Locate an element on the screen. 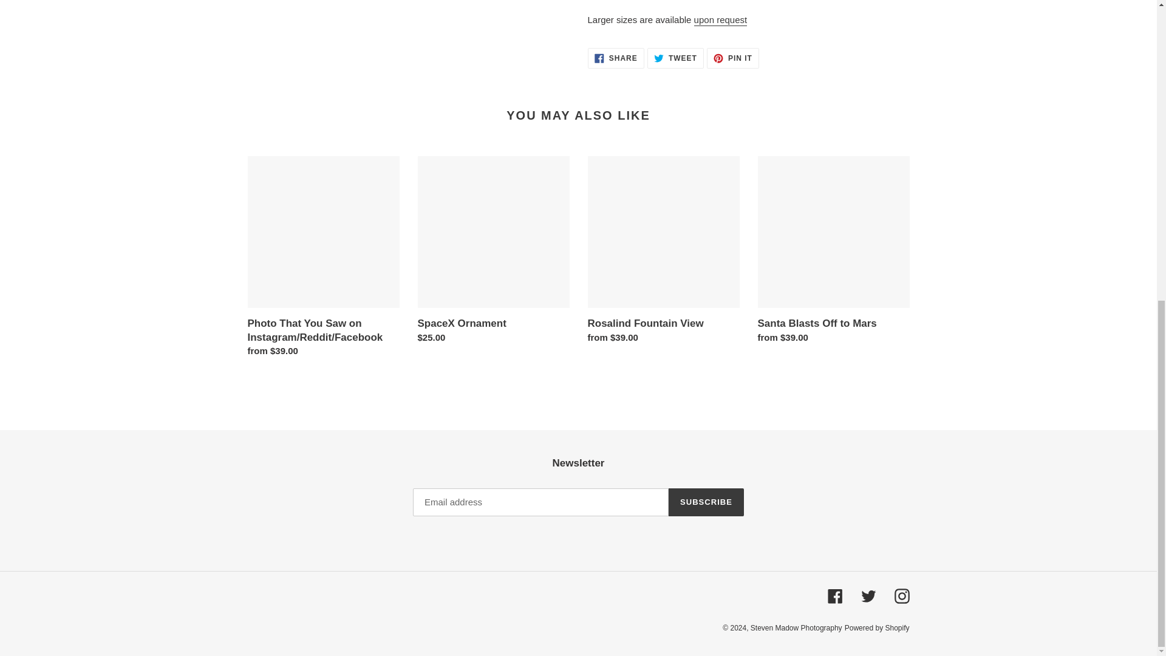 This screenshot has width=1166, height=656. upon request is located at coordinates (616, 58).